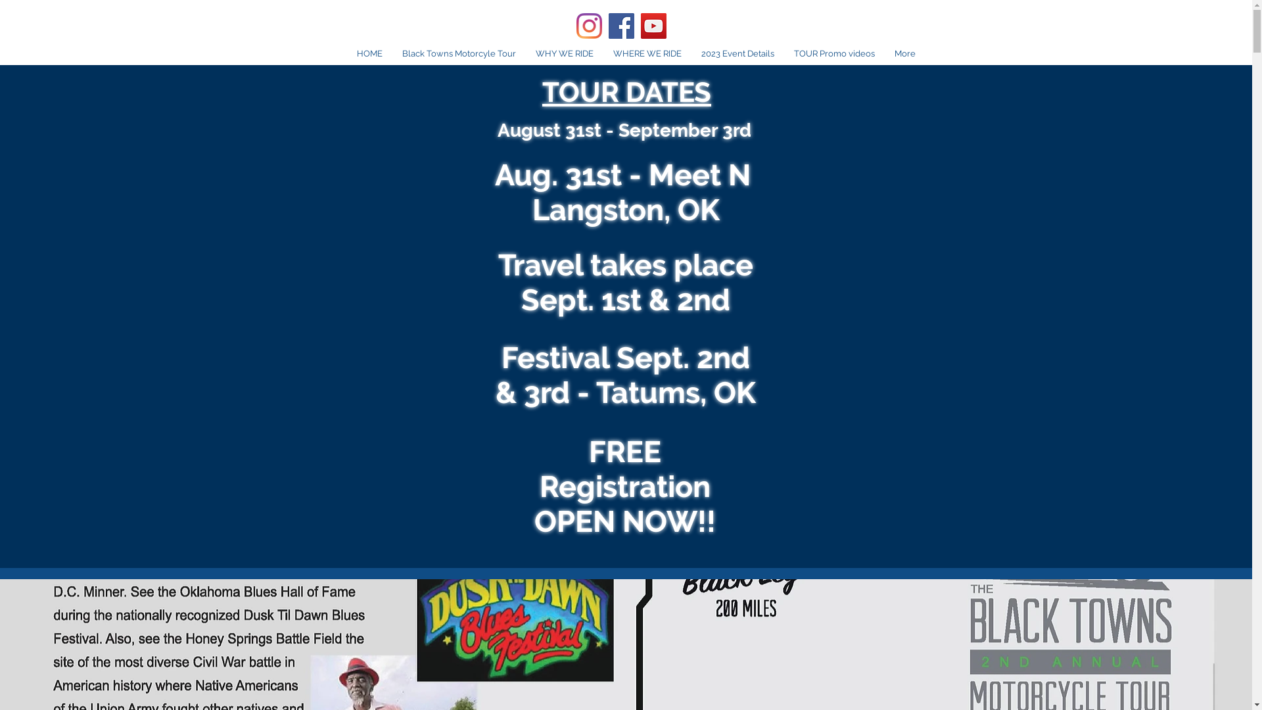  Describe the element at coordinates (626, 283) in the screenshot. I see `Travel takes place Sept. 1st & 2nd` at that location.